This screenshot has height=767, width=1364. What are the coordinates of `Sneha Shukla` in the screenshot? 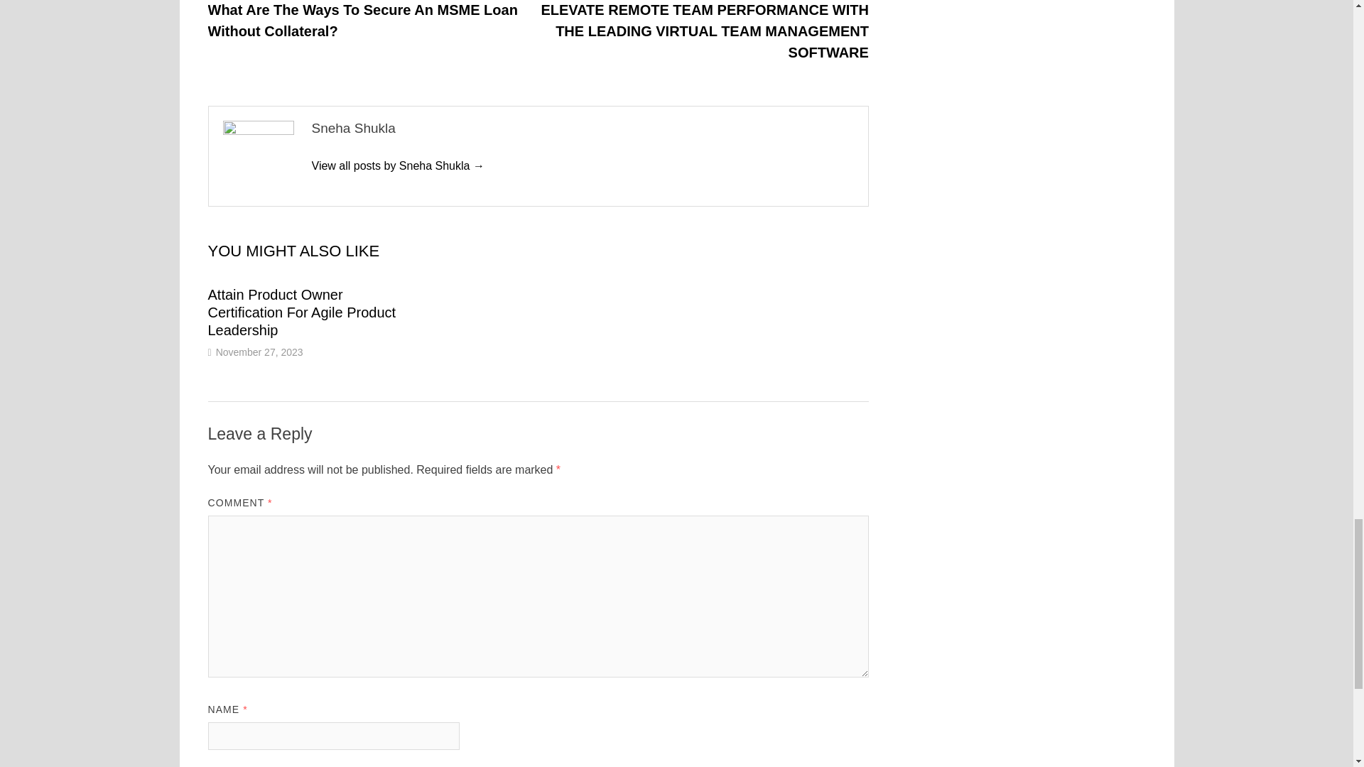 It's located at (397, 165).